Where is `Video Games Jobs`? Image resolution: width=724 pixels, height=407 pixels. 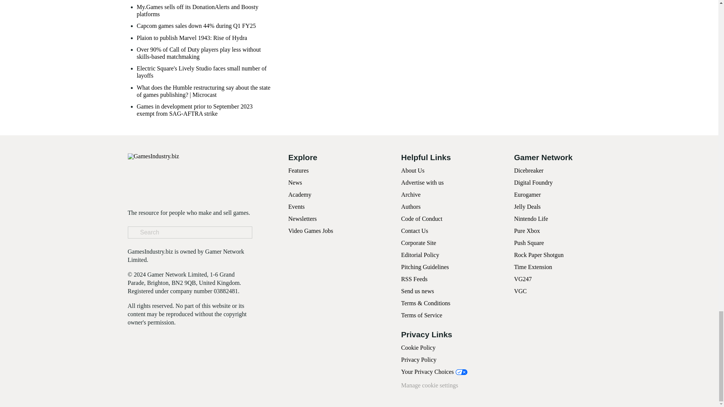
Video Games Jobs is located at coordinates (311, 231).